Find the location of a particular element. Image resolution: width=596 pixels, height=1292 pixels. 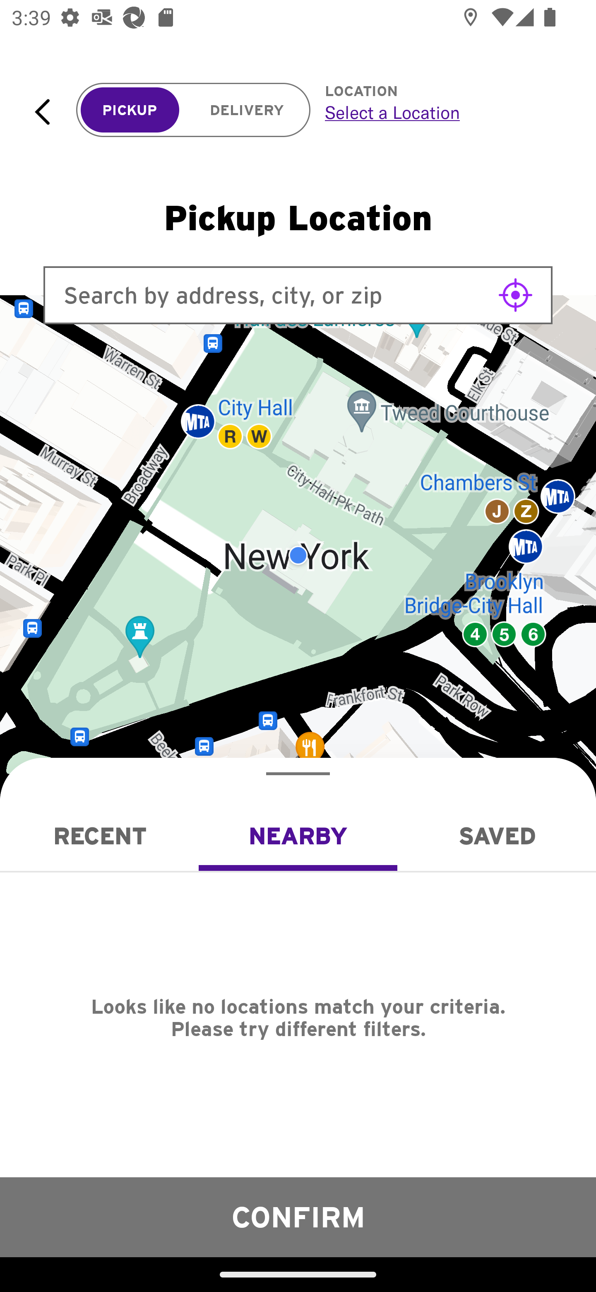

Recent RECENT is located at coordinates (99, 836).